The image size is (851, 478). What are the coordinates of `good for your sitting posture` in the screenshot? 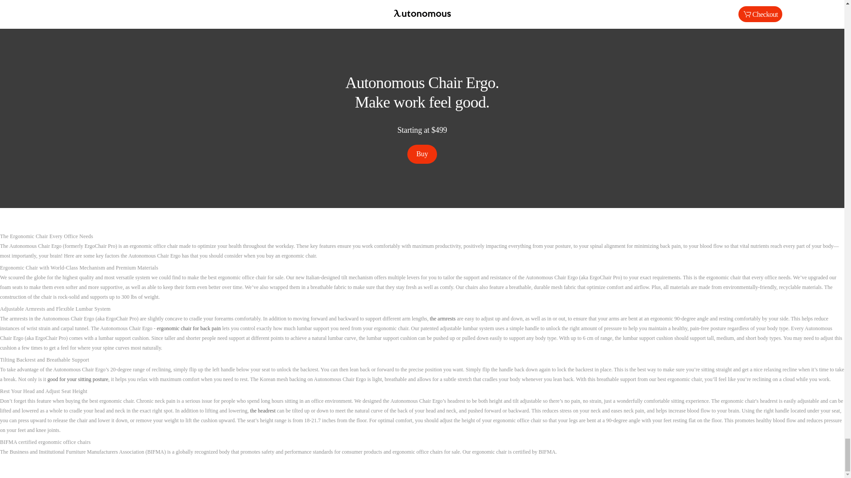 It's located at (78, 379).